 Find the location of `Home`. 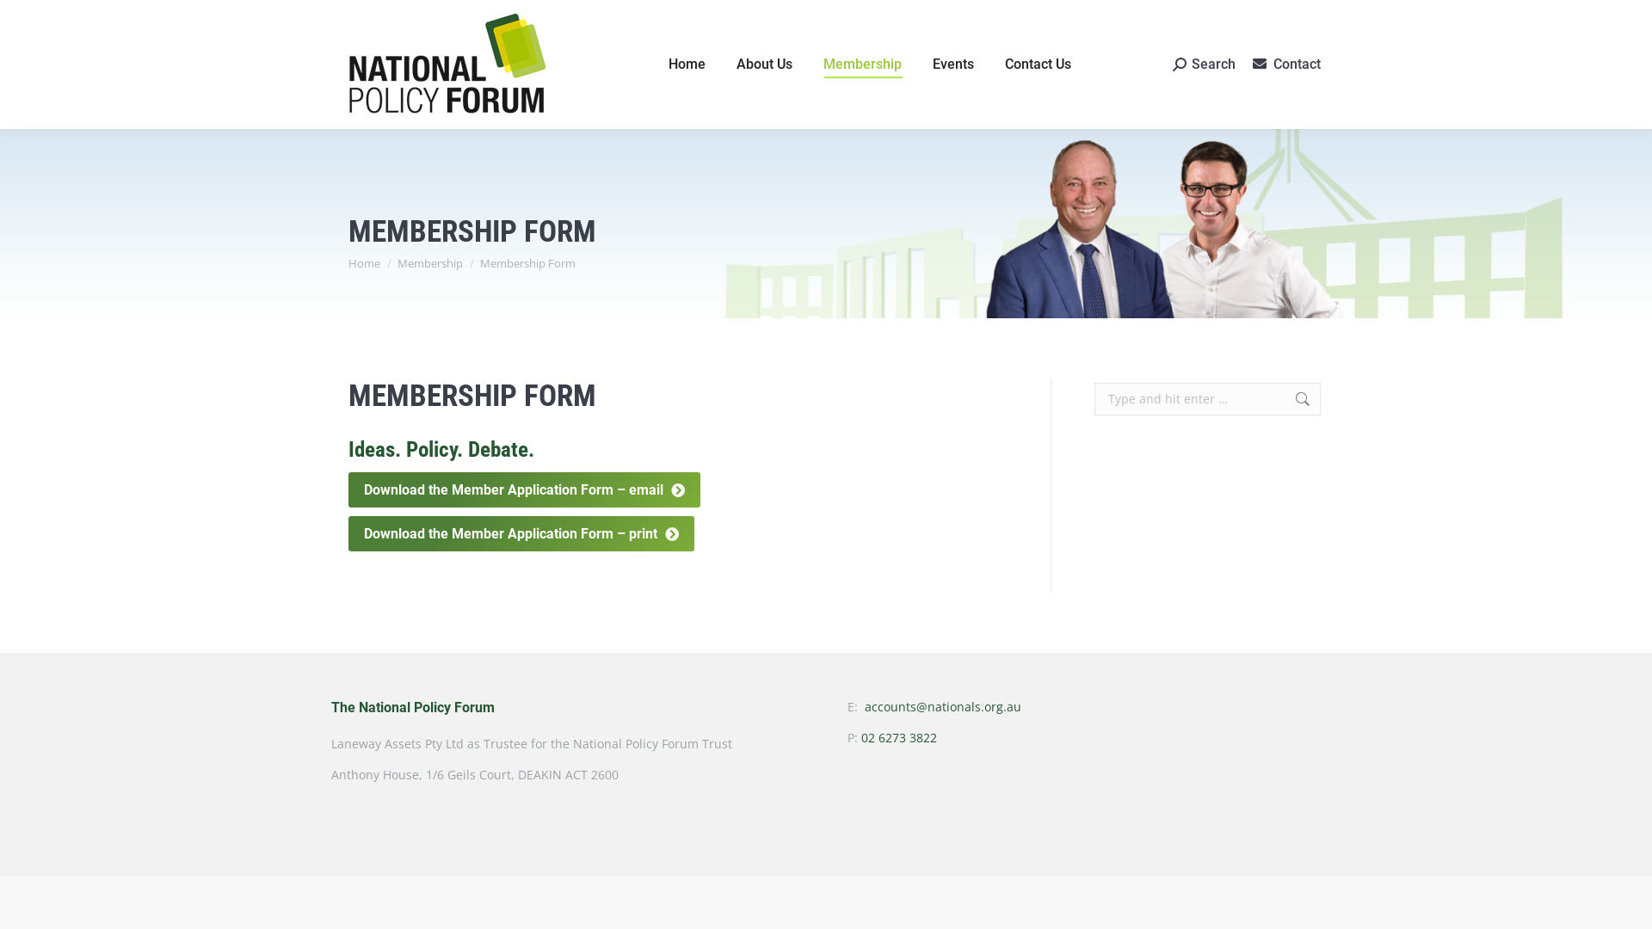

Home is located at coordinates (365, 263).